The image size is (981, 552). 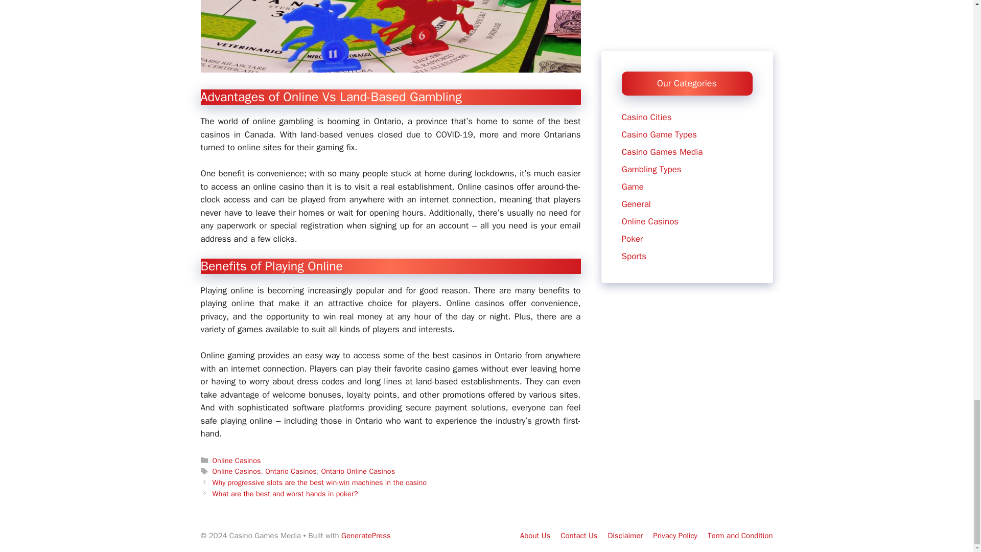 I want to click on Online Casinos, so click(x=237, y=471).